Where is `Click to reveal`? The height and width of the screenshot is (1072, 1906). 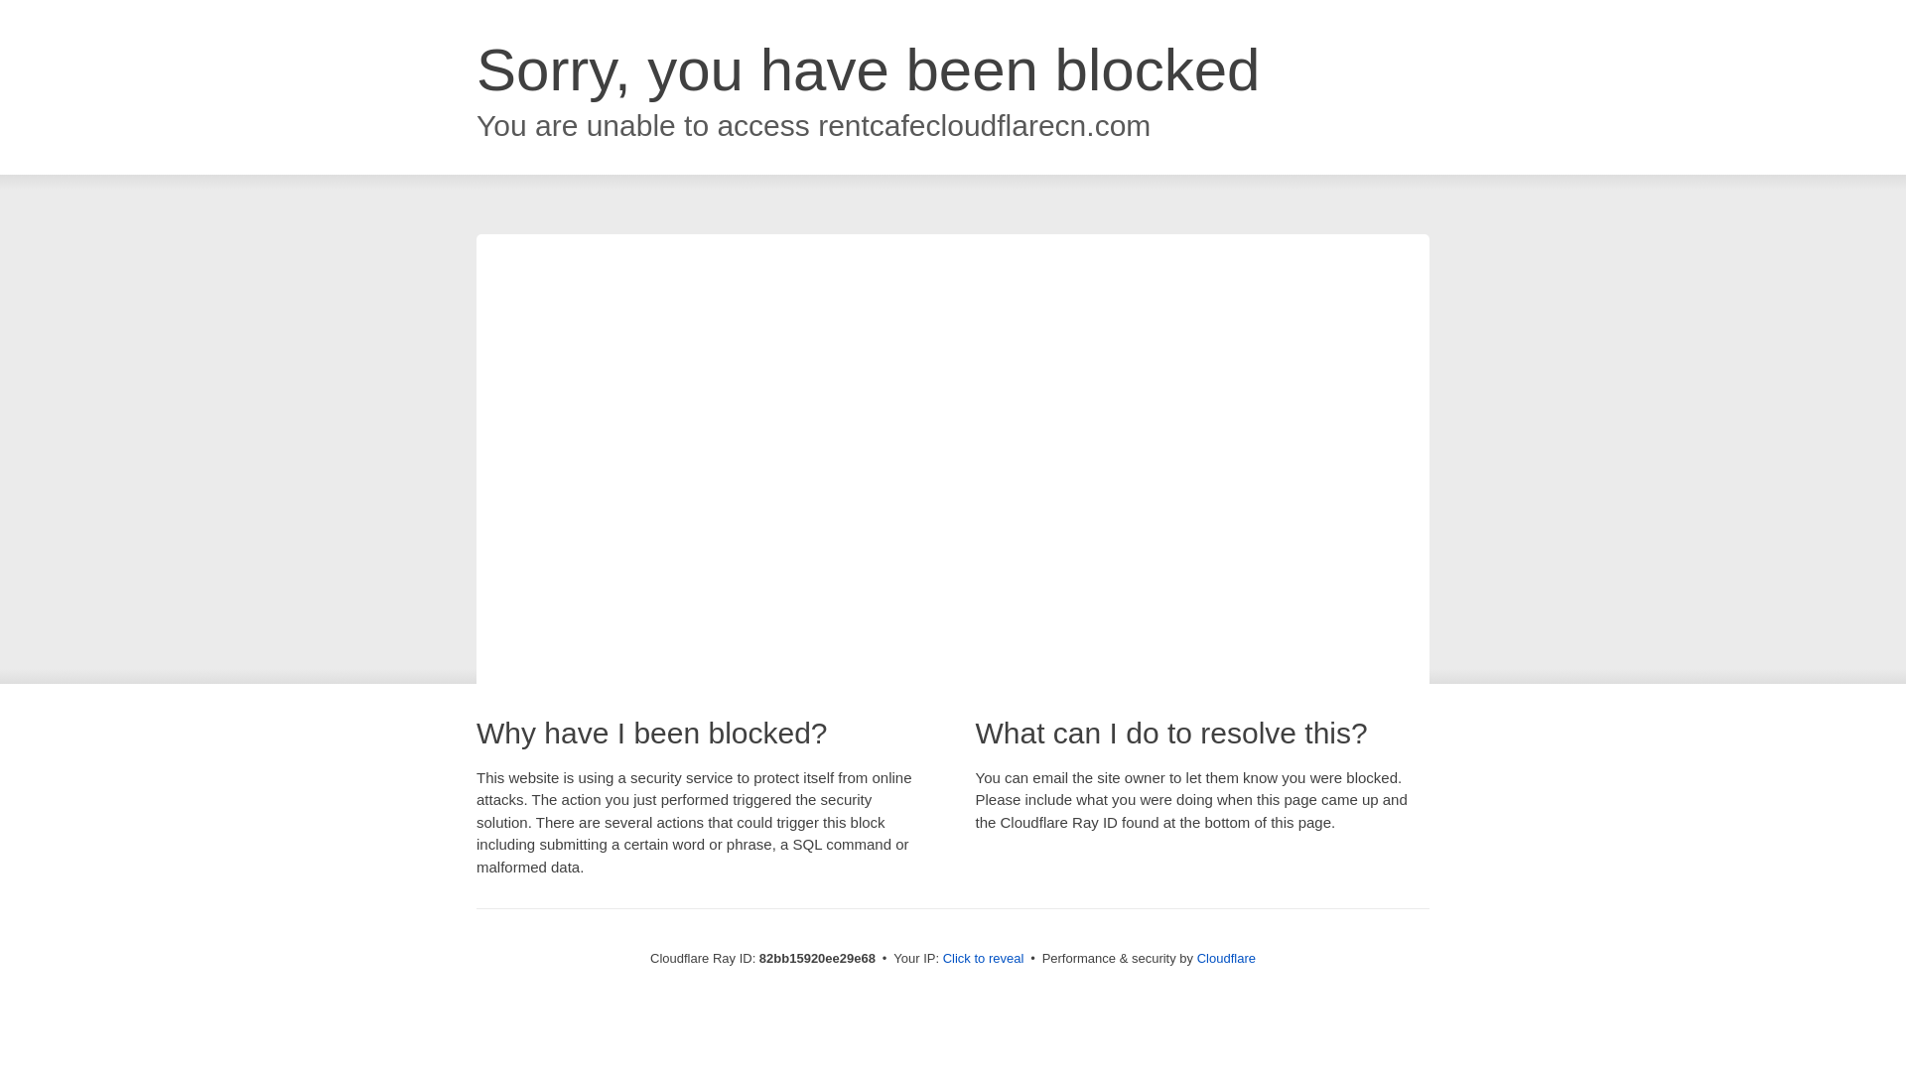 Click to reveal is located at coordinates (984, 959).